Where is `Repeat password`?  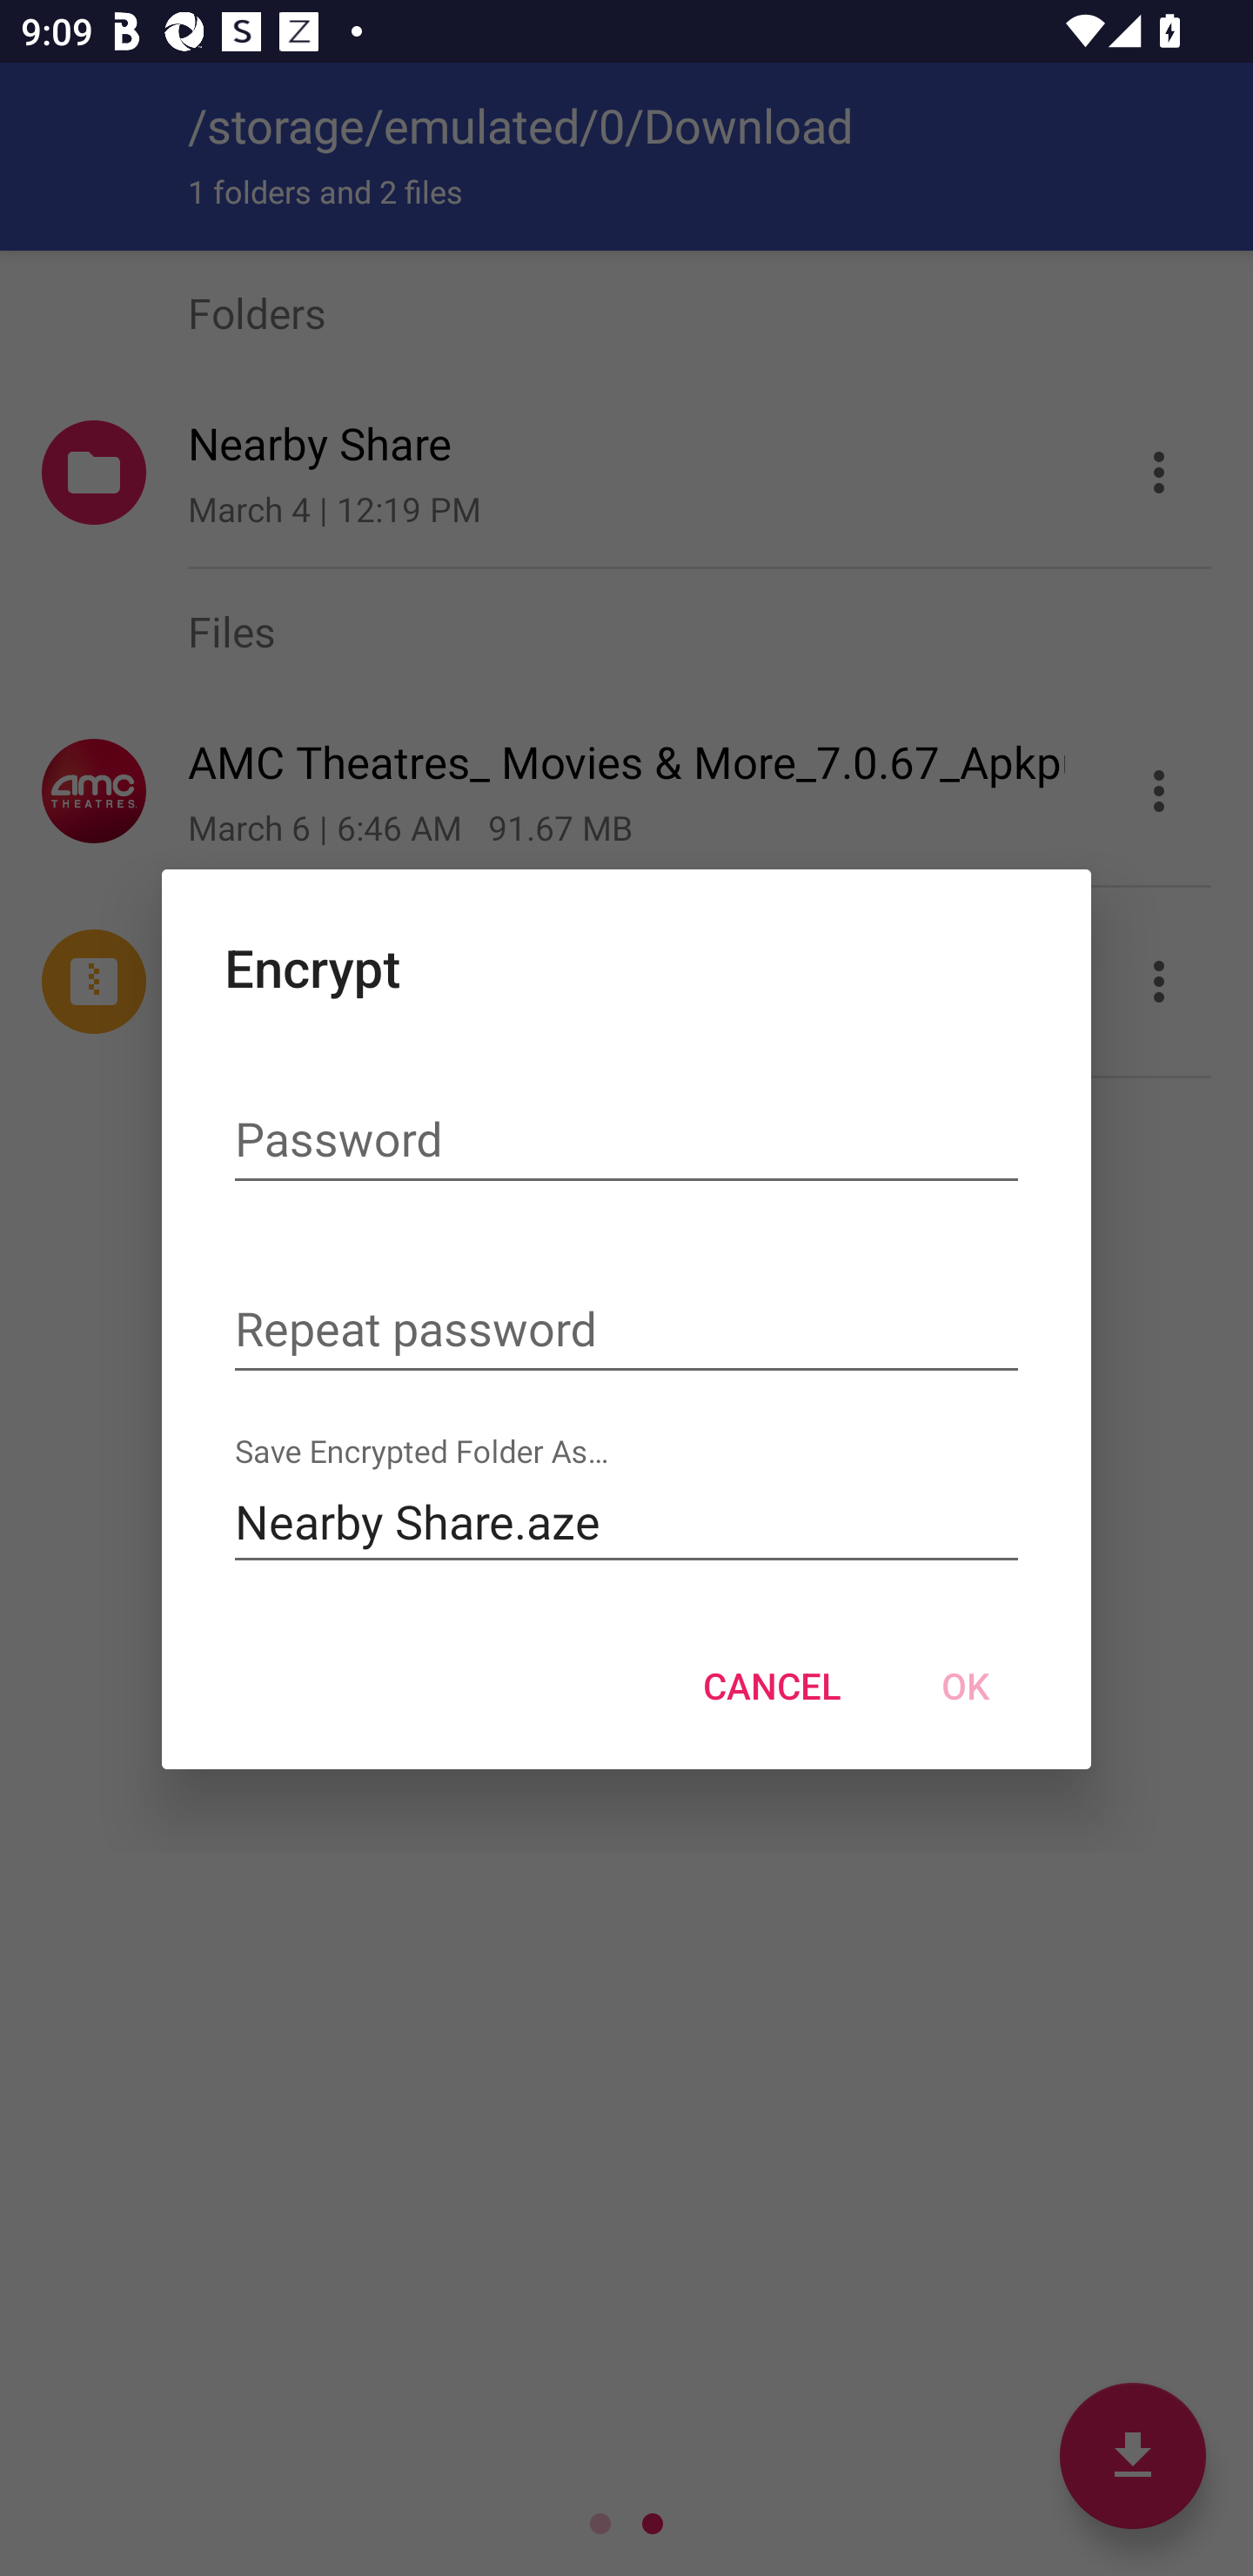 Repeat password is located at coordinates (626, 1332).